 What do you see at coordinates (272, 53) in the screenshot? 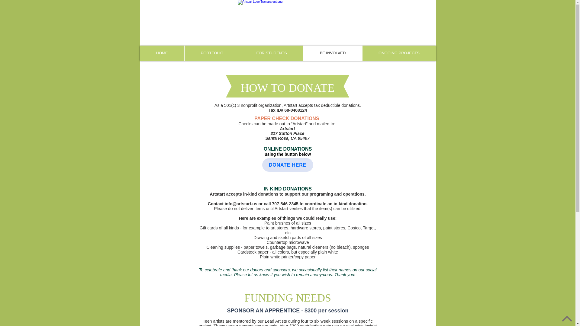
I see `FOR STUDENTS` at bounding box center [272, 53].